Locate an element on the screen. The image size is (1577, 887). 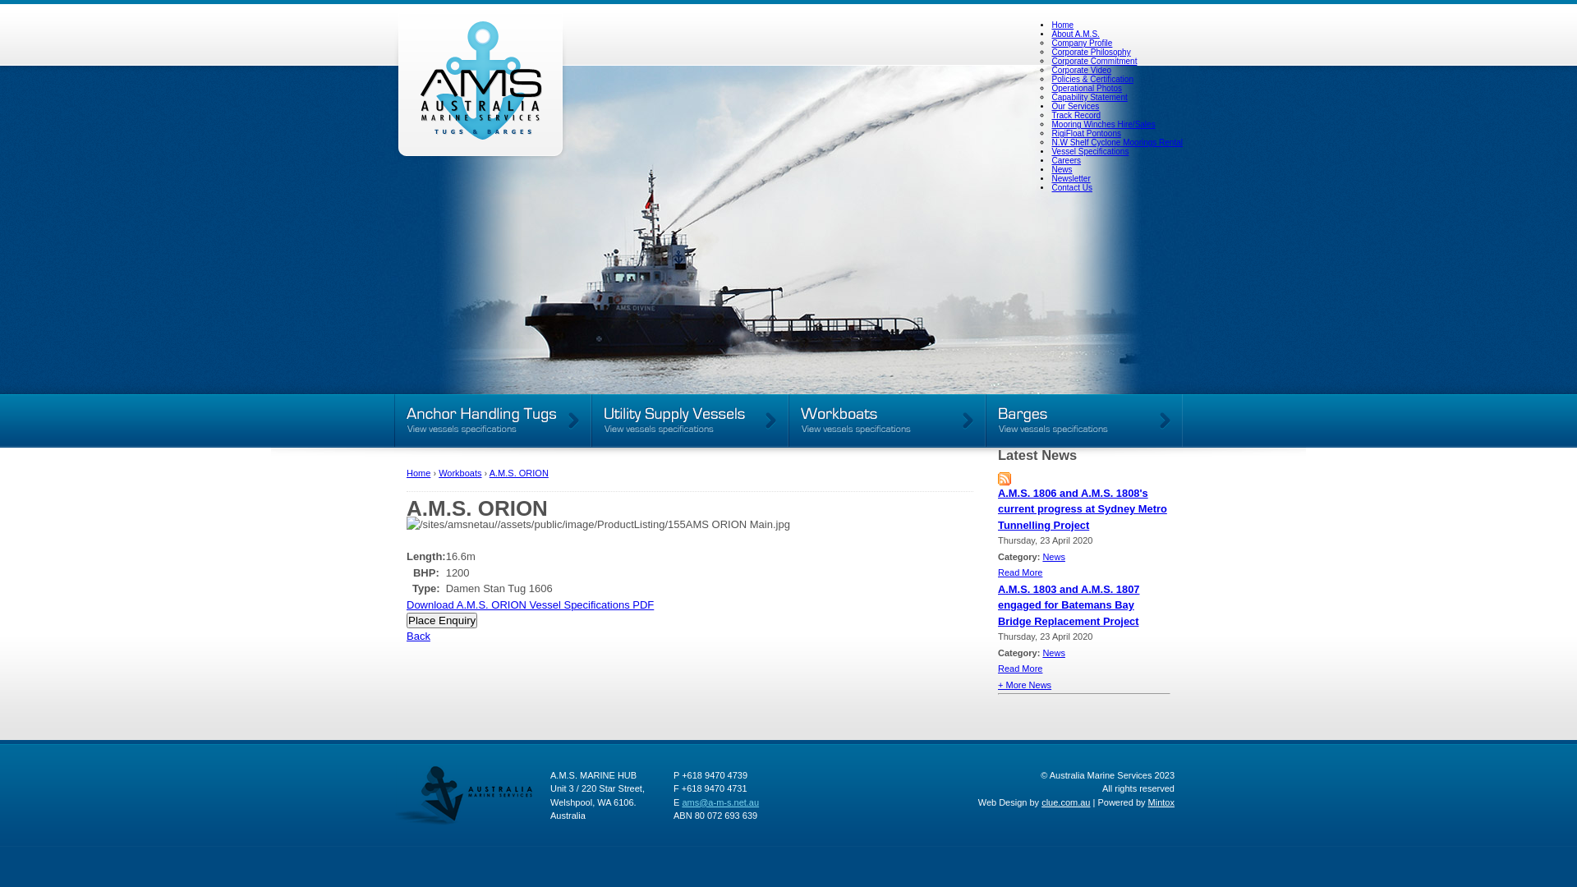
Capability Statement is located at coordinates (1089, 97).